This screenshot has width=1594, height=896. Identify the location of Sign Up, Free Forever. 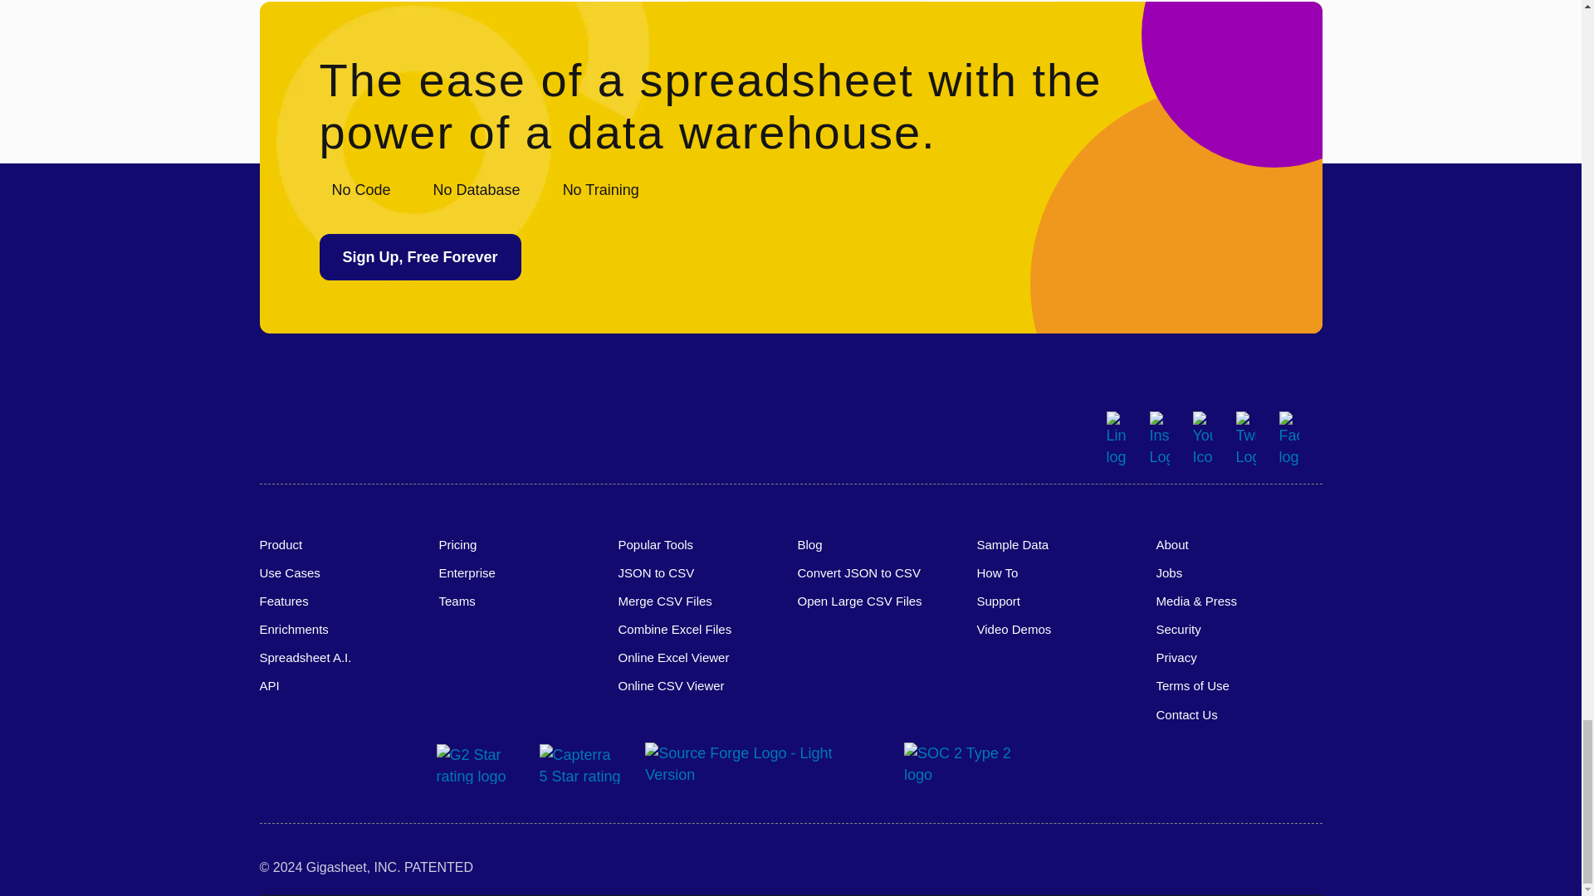
(420, 257).